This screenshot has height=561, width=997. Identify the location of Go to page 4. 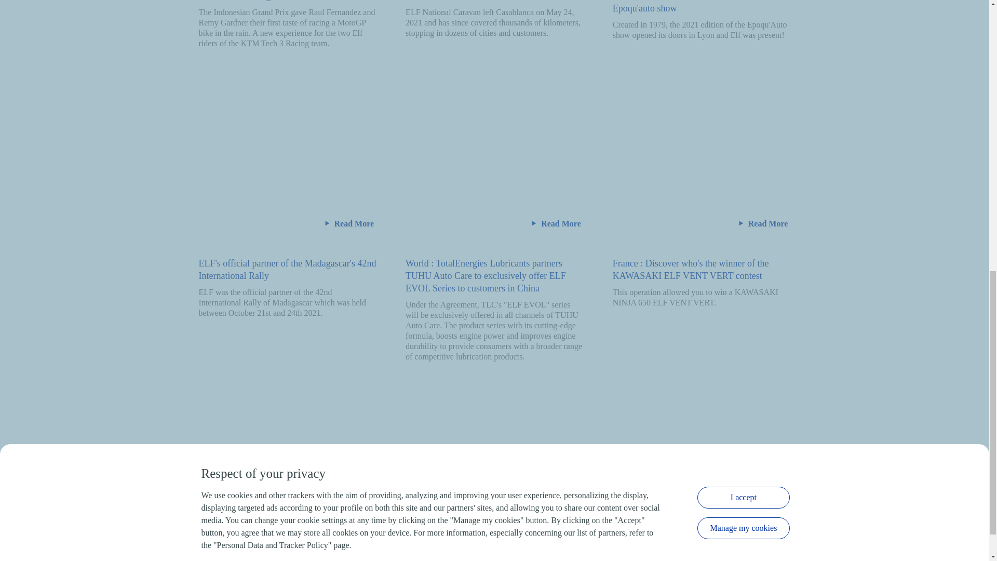
(683, 550).